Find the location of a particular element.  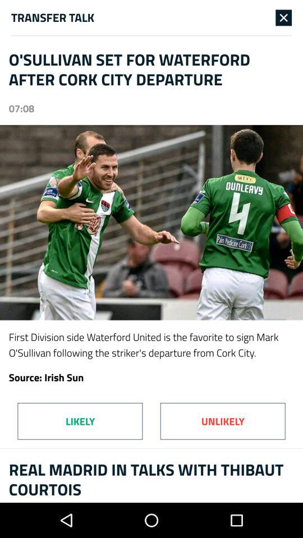

choose icon at the top right corner is located at coordinates (284, 17).